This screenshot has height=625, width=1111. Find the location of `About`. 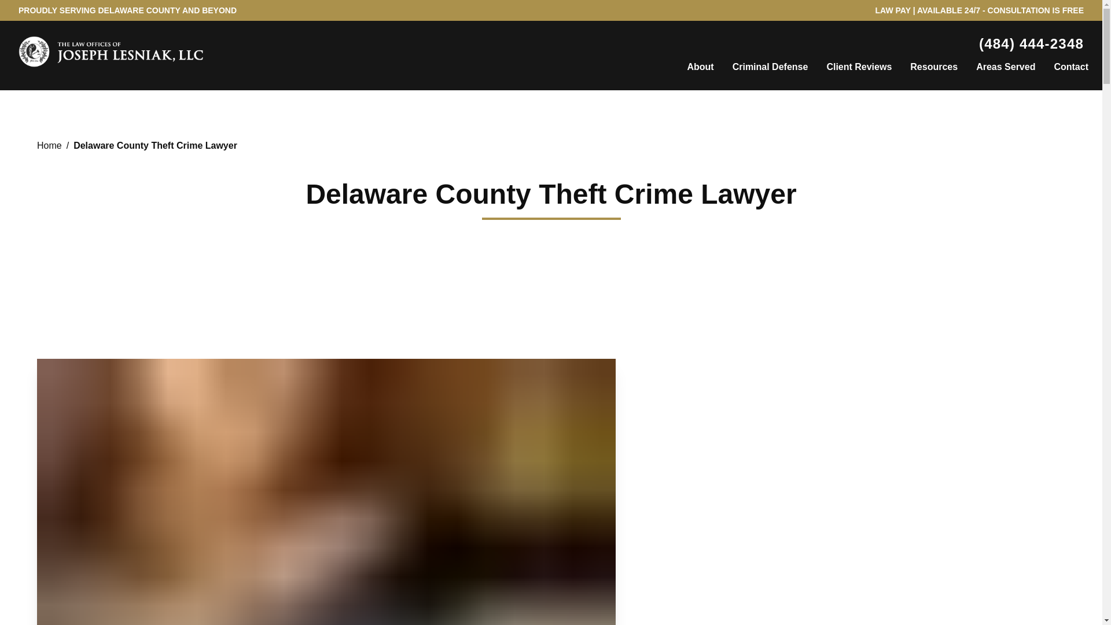

About is located at coordinates (700, 67).